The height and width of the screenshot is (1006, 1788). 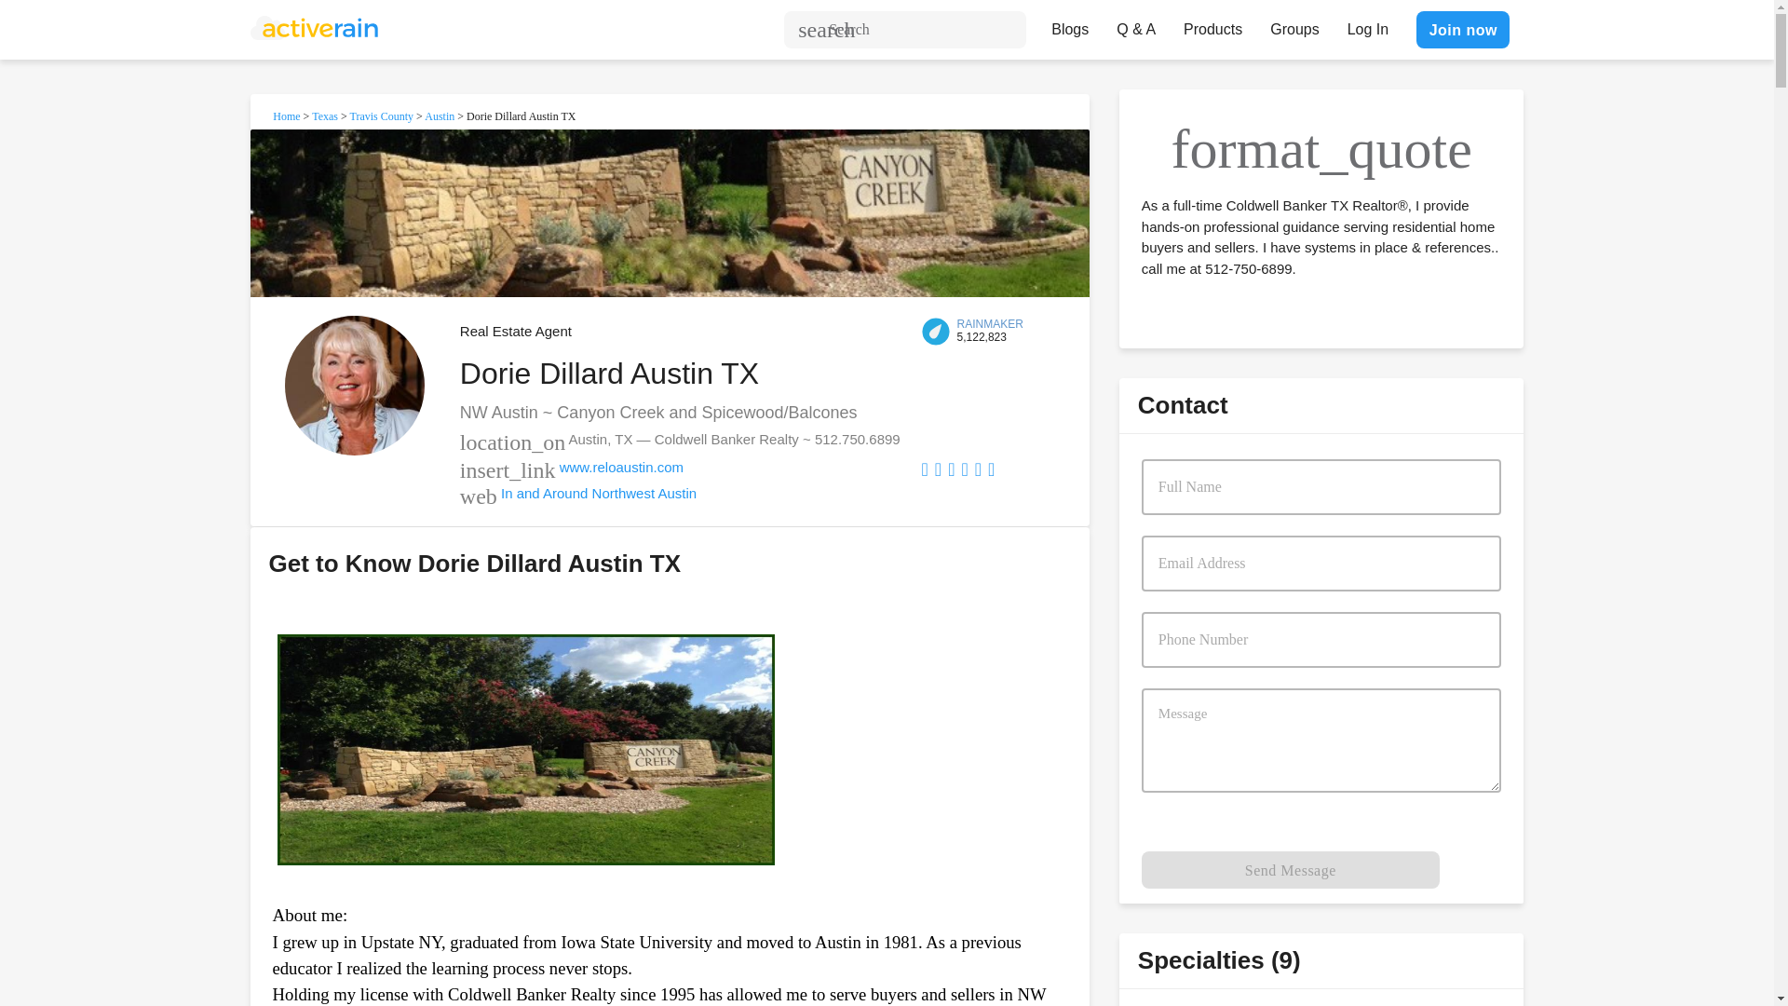 What do you see at coordinates (324, 116) in the screenshot?
I see `Texas` at bounding box center [324, 116].